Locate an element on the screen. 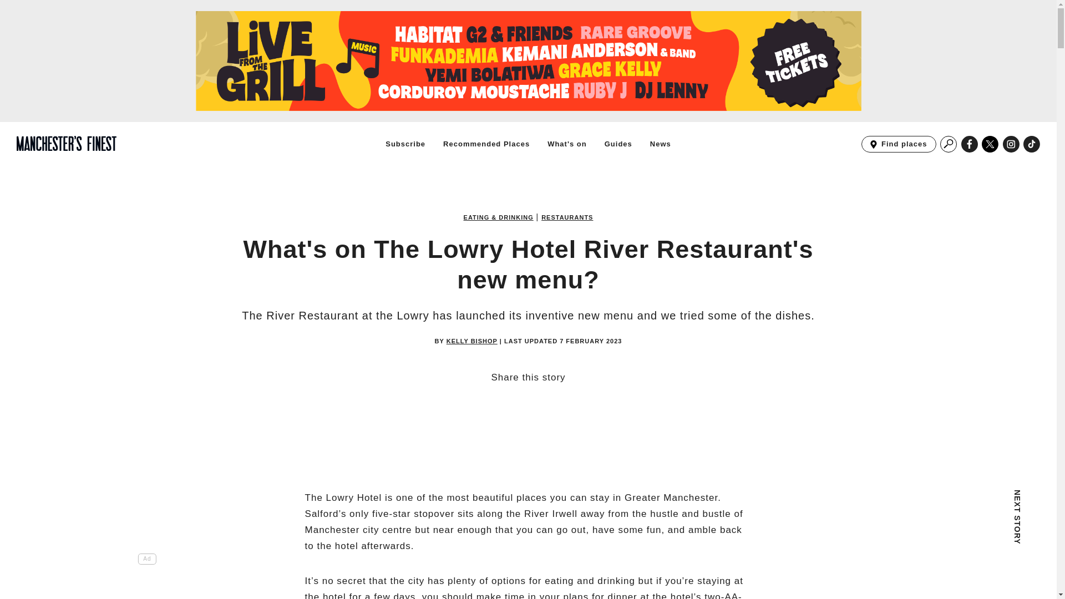 The height and width of the screenshot is (599, 1065). Guides is located at coordinates (618, 144).